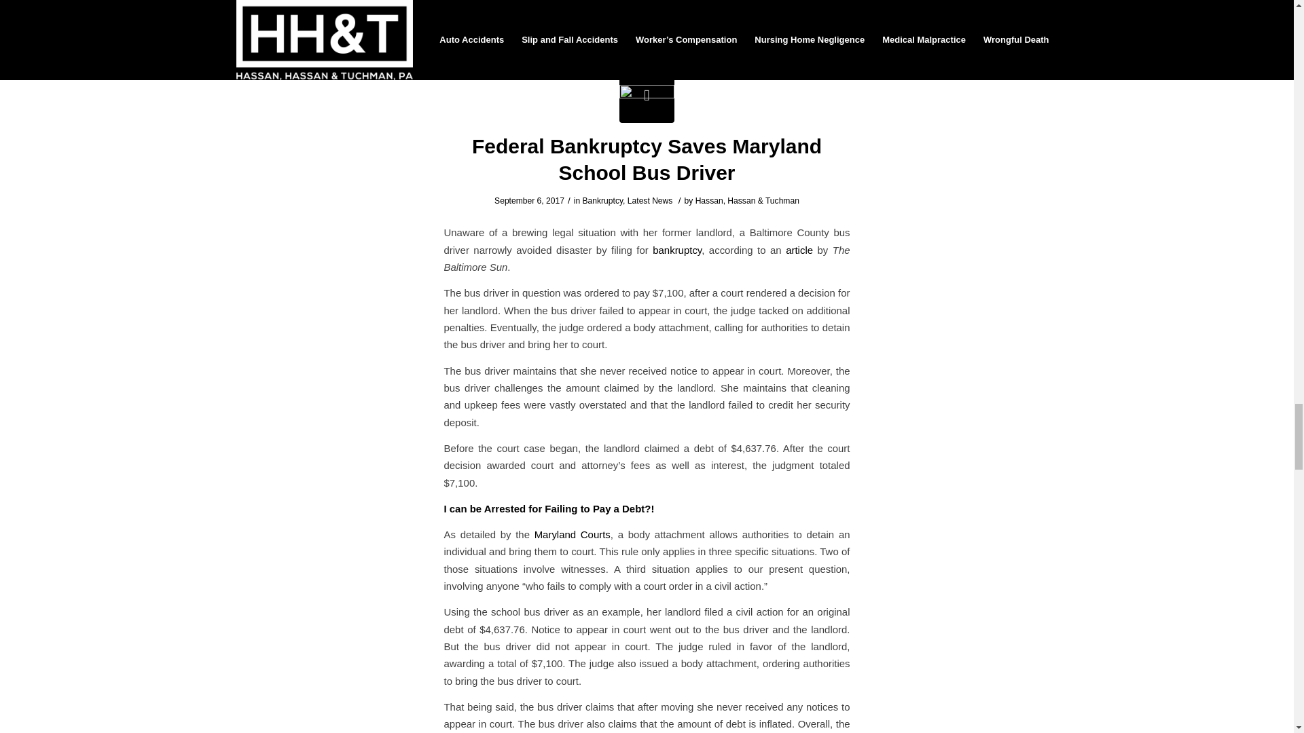 The height and width of the screenshot is (733, 1304). I want to click on Federal Bankruptcy Saves Maryland School Bus Driver, so click(647, 95).